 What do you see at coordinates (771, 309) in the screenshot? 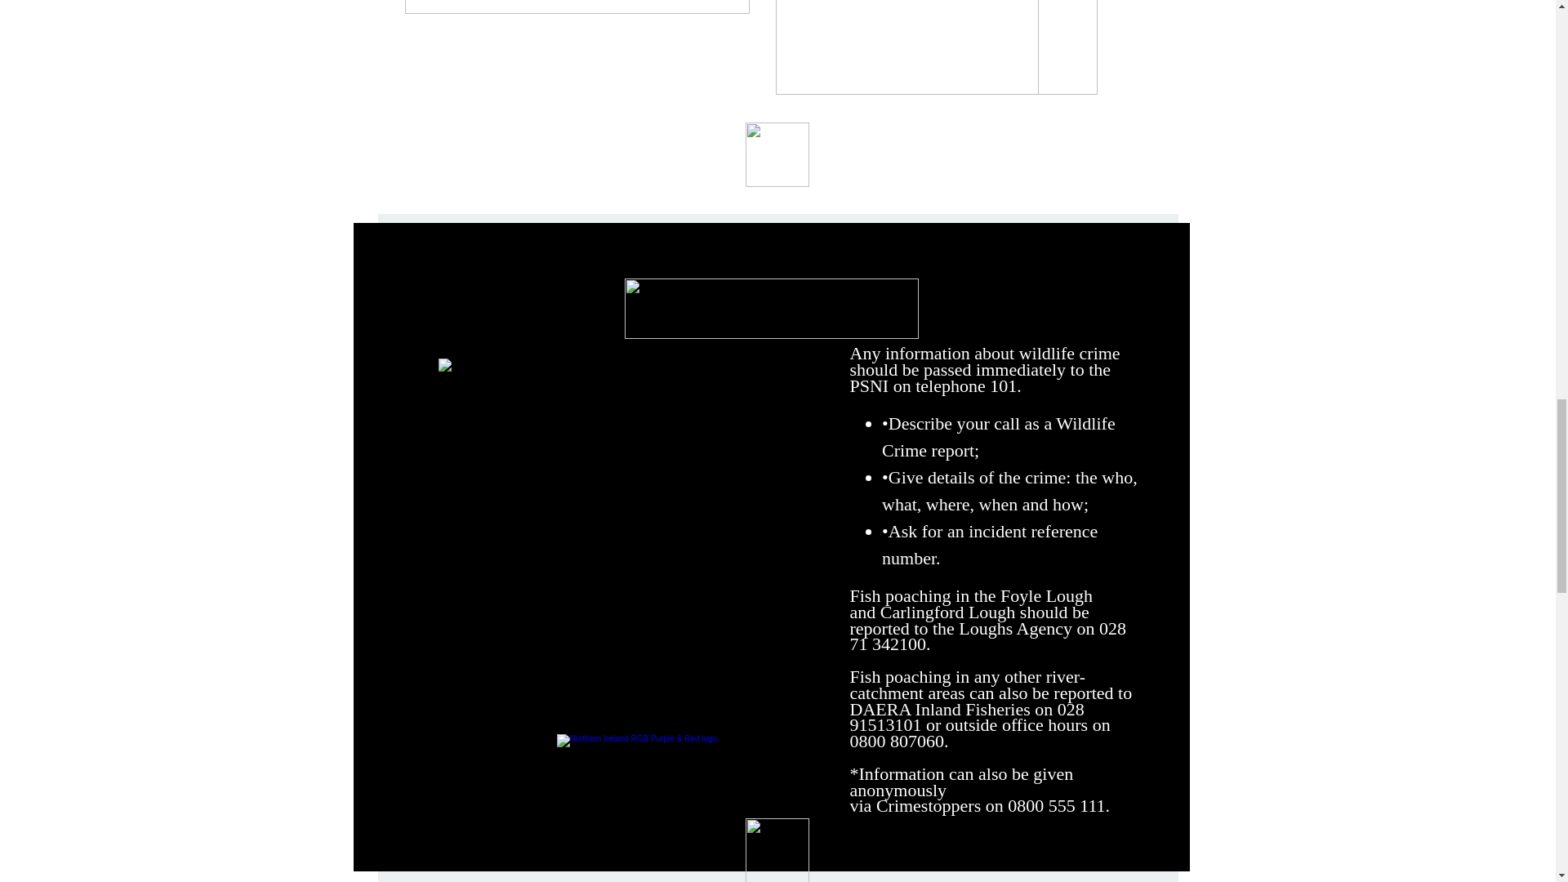
I see `Report Wildlife Crime.png` at bounding box center [771, 309].